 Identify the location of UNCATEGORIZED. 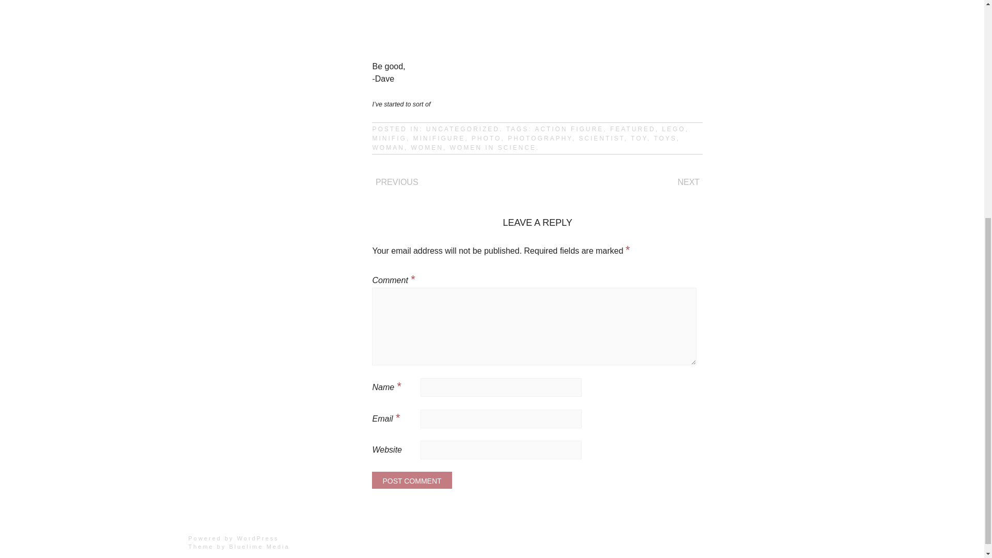
(463, 129).